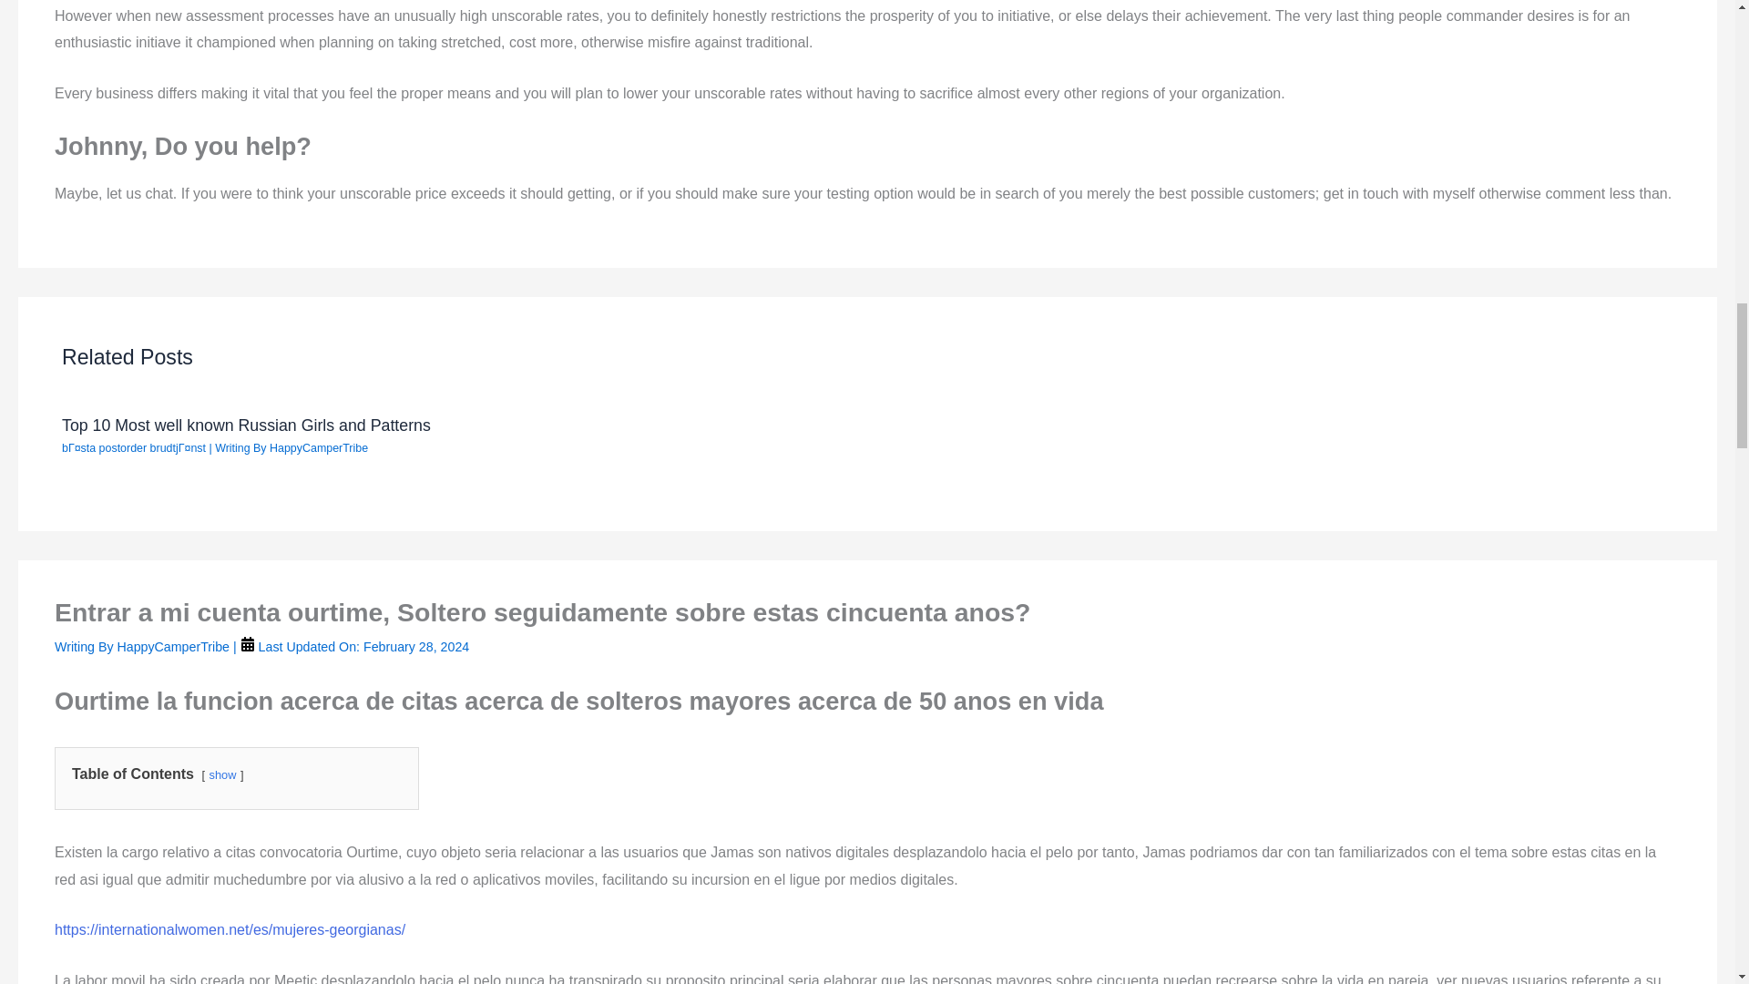  I want to click on View all posts by HappyCamperTribe, so click(318, 447).